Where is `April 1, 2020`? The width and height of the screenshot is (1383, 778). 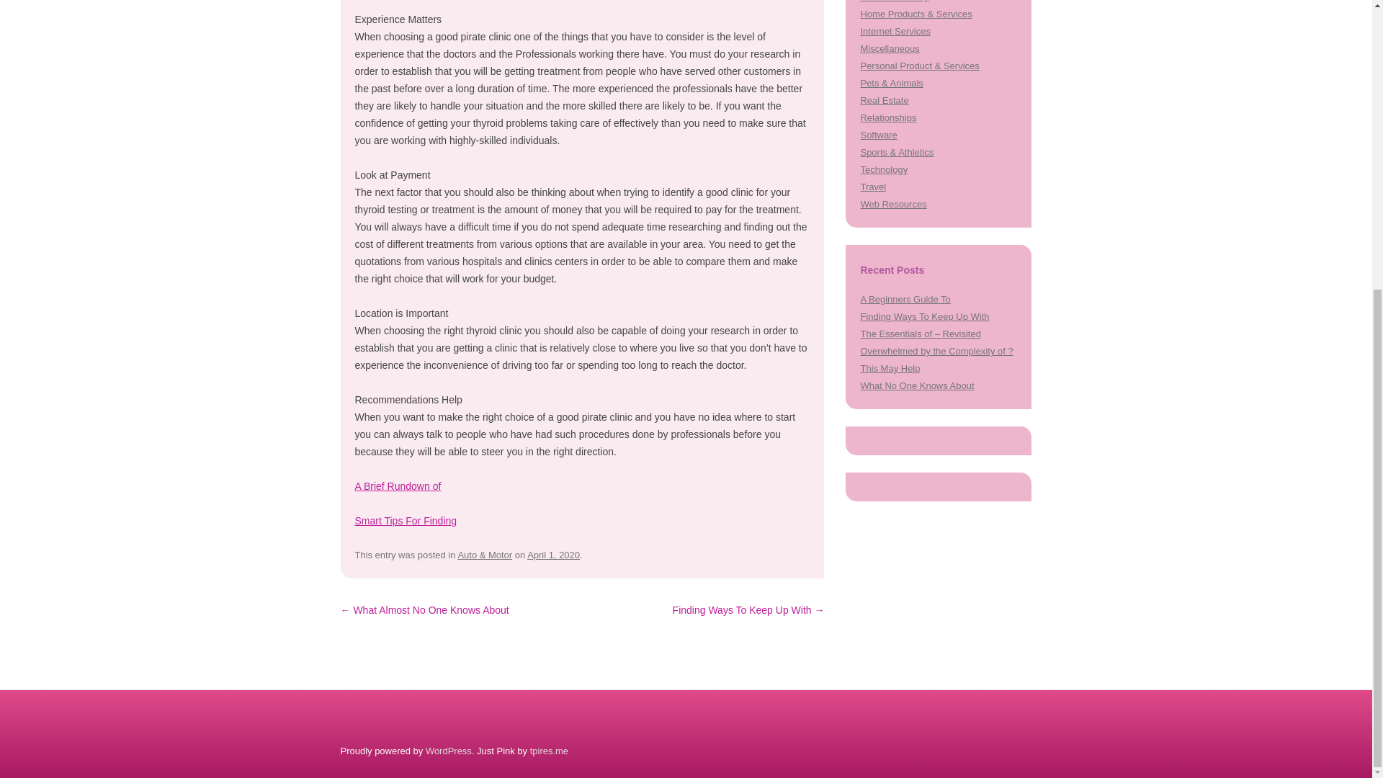
April 1, 2020 is located at coordinates (553, 555).